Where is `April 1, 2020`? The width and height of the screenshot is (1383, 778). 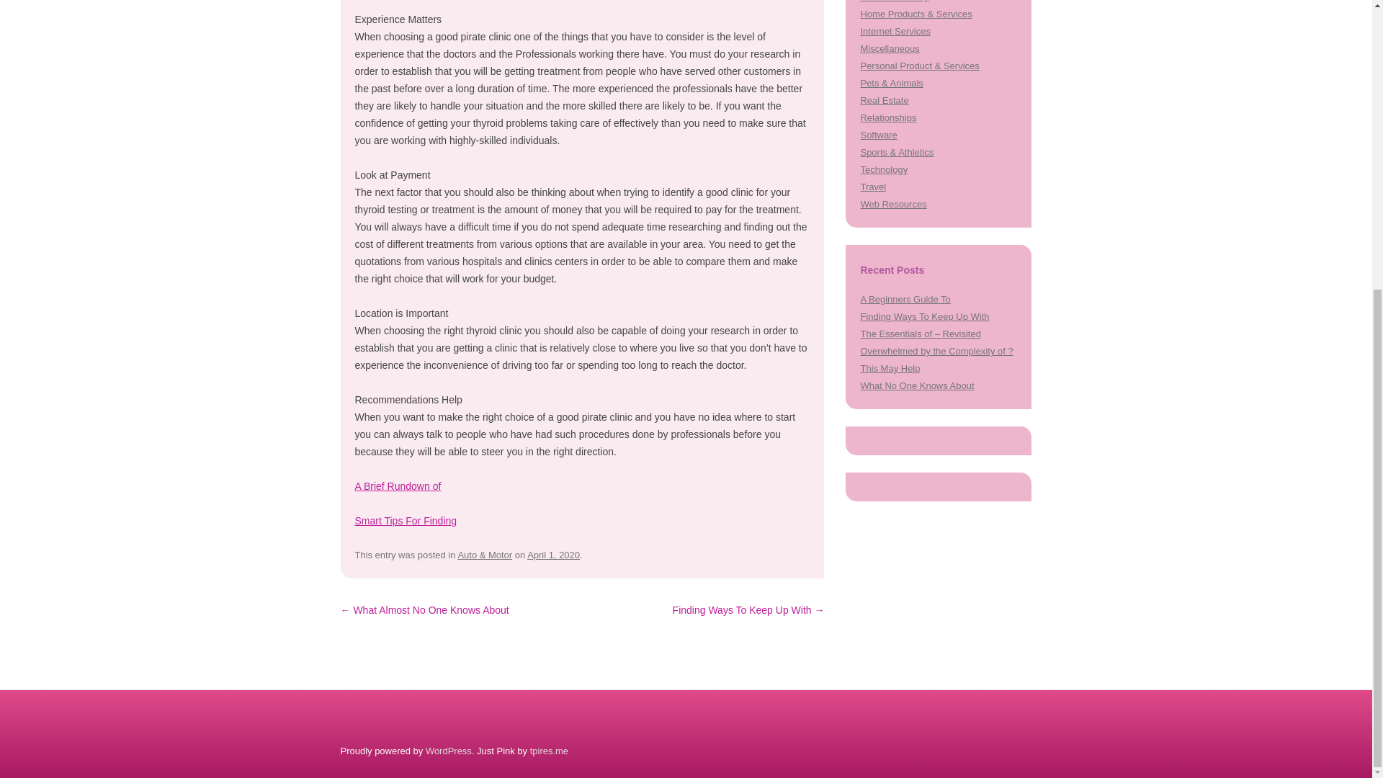
April 1, 2020 is located at coordinates (553, 555).